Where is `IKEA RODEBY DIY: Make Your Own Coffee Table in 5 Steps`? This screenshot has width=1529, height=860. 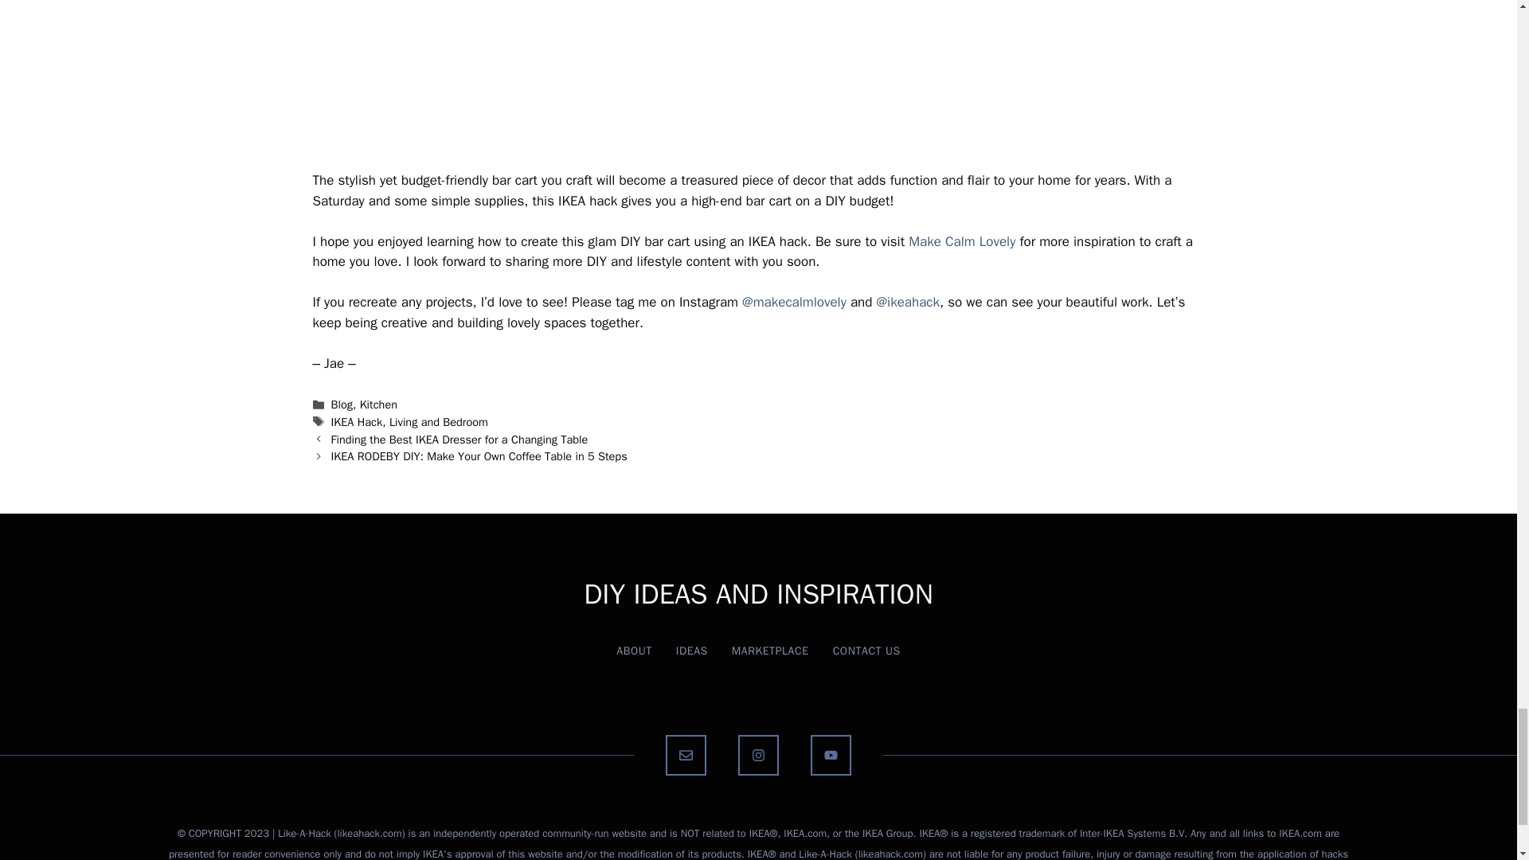
IKEA RODEBY DIY: Make Your Own Coffee Table in 5 Steps is located at coordinates (479, 455).